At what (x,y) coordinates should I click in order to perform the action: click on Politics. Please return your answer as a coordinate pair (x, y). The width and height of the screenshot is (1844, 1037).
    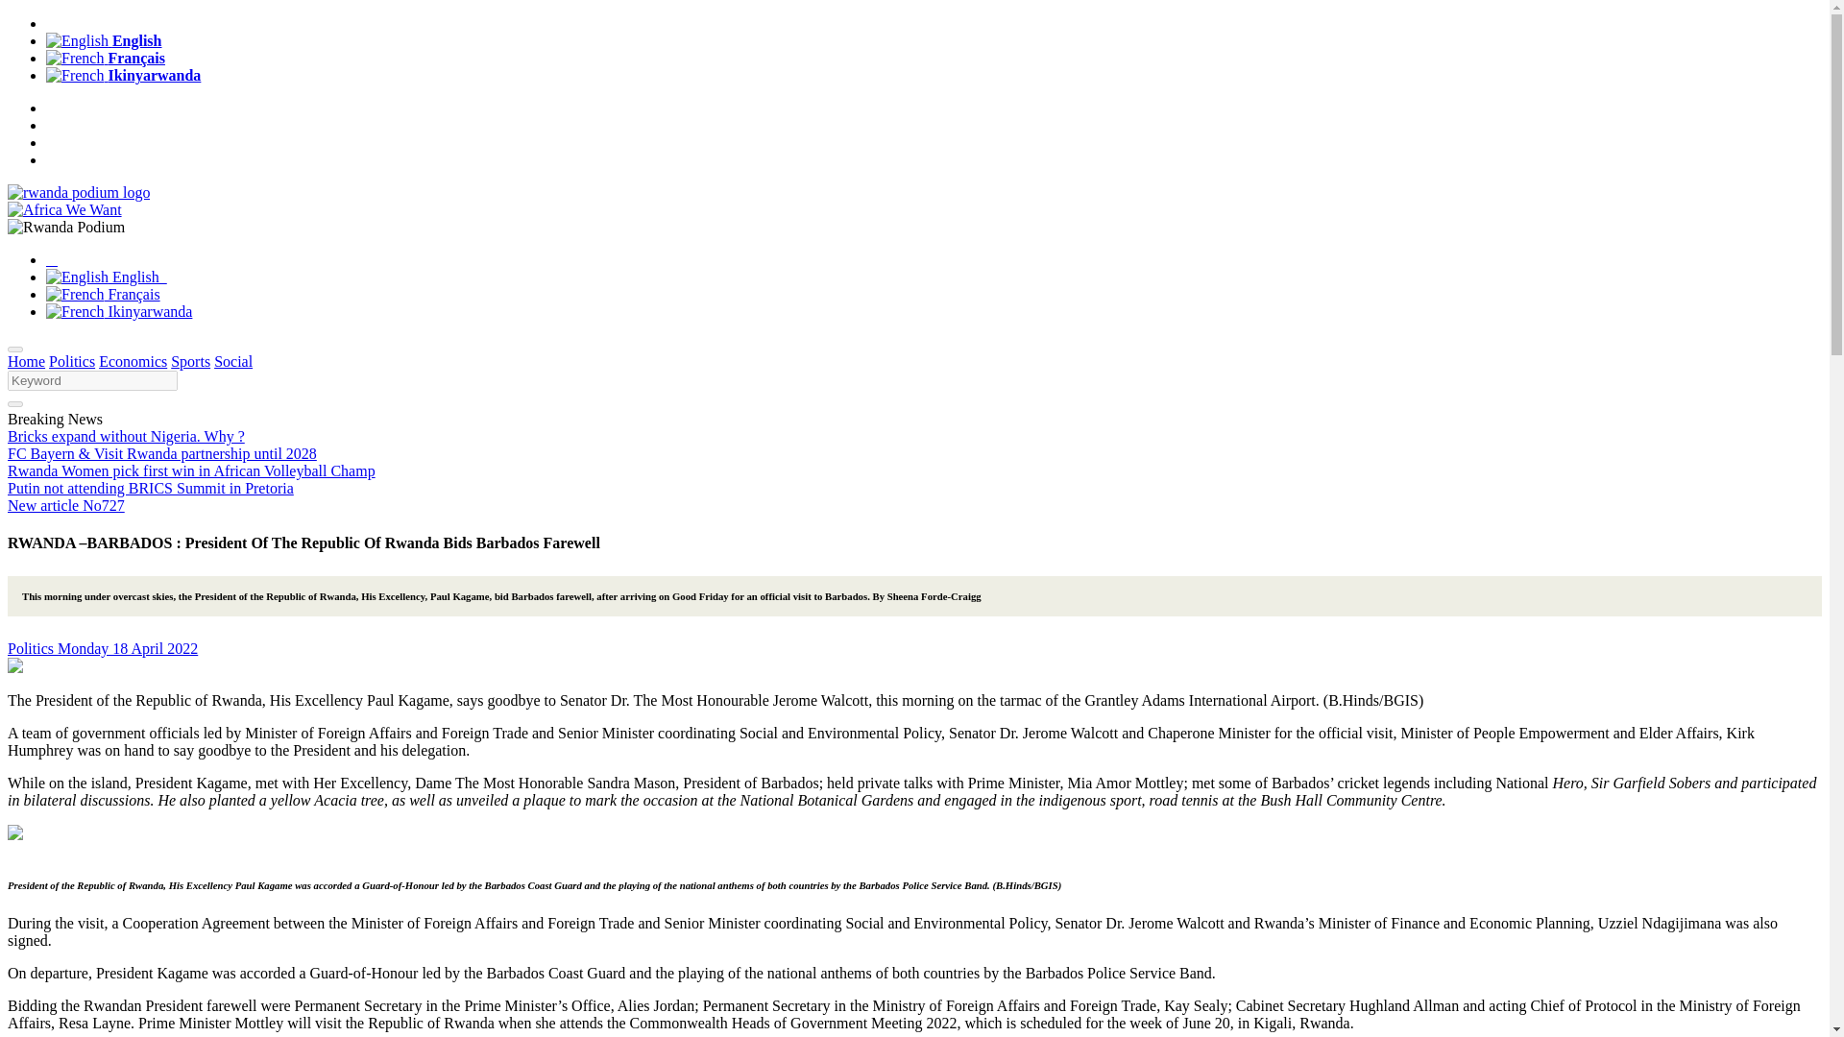
    Looking at the image, I should click on (72, 361).